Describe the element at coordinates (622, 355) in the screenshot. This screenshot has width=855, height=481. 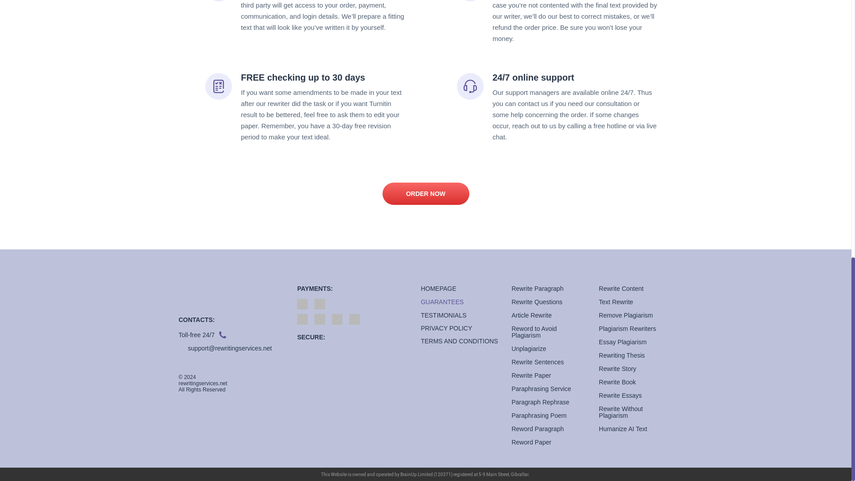
I see `Rewriting Thesis` at that location.